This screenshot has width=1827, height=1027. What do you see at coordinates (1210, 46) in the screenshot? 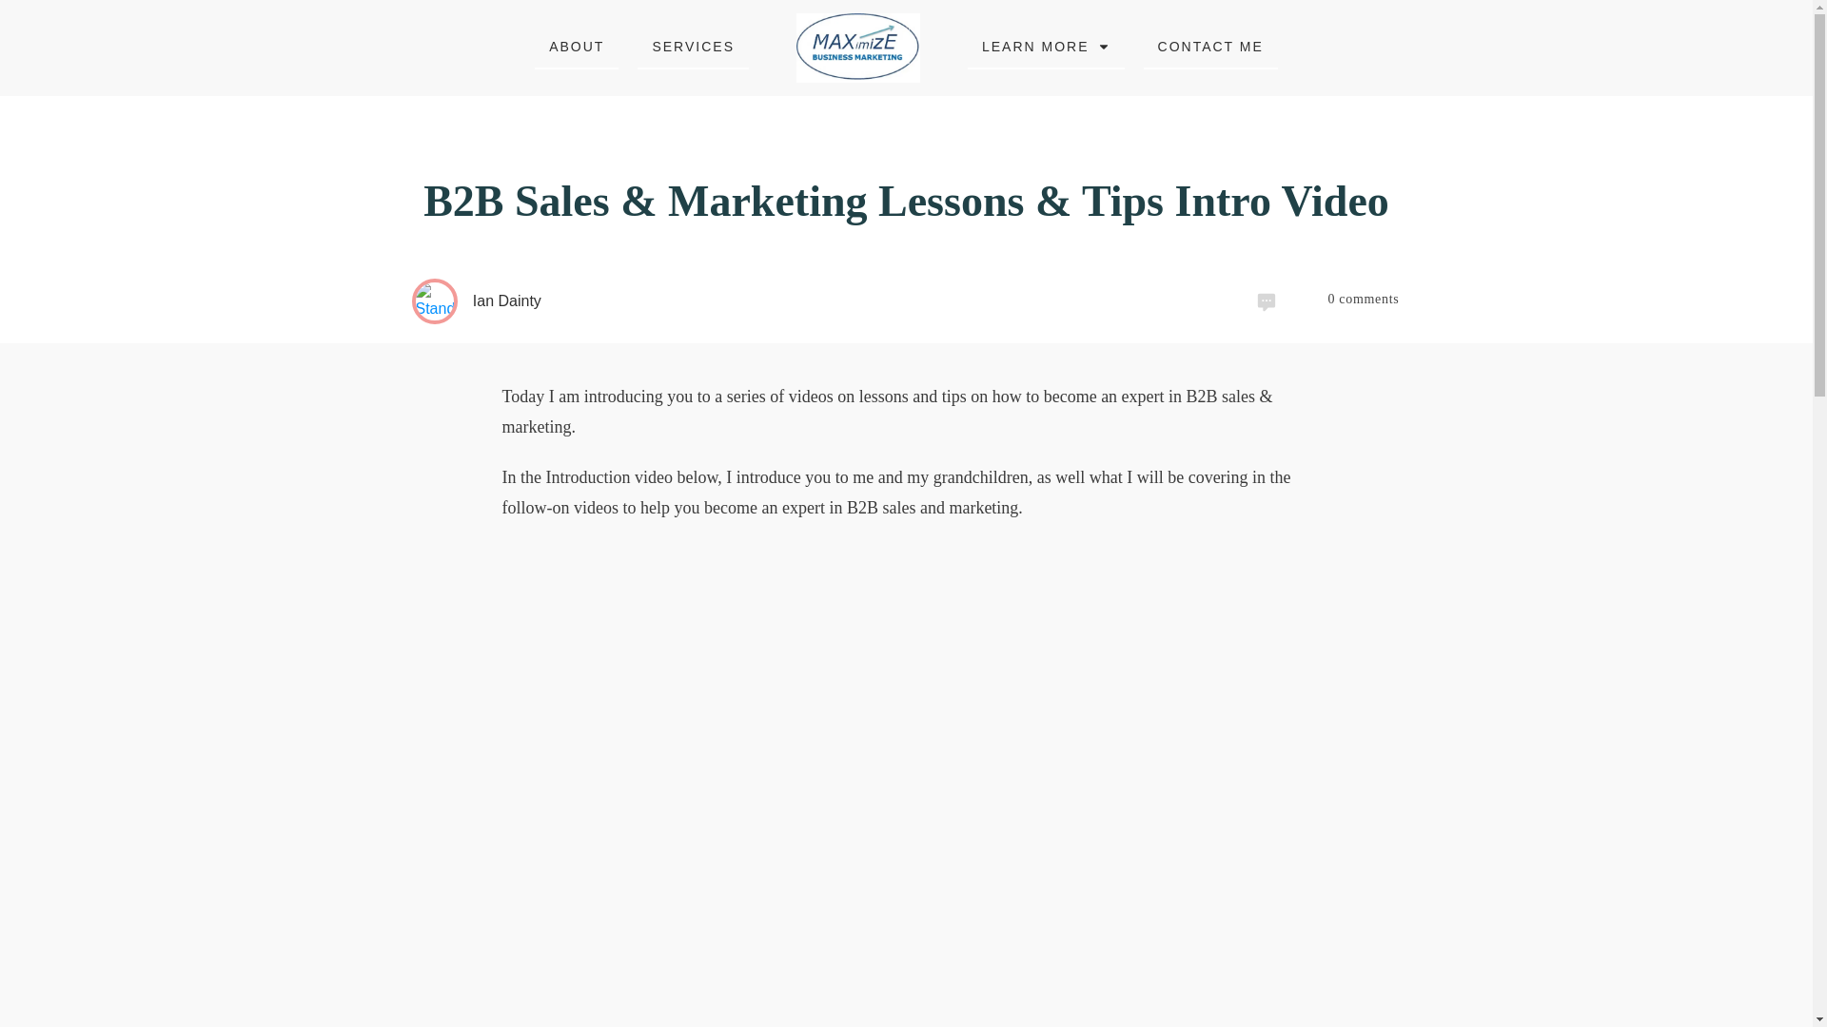
I see `CONTACT ME` at bounding box center [1210, 46].